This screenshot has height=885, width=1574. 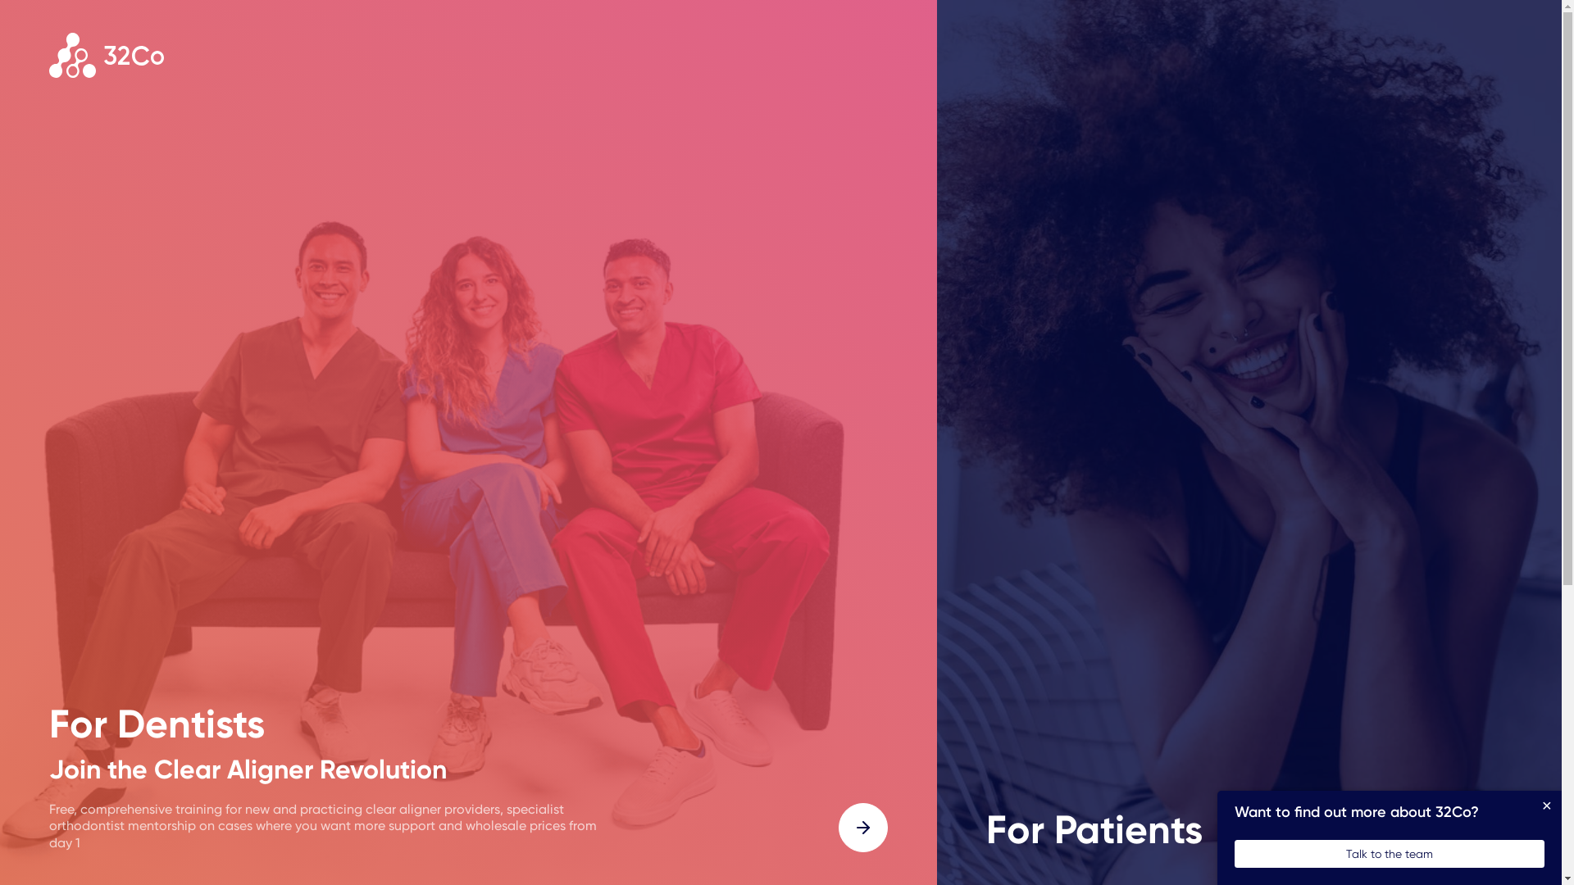 I want to click on Talk to the team, so click(x=1390, y=854).